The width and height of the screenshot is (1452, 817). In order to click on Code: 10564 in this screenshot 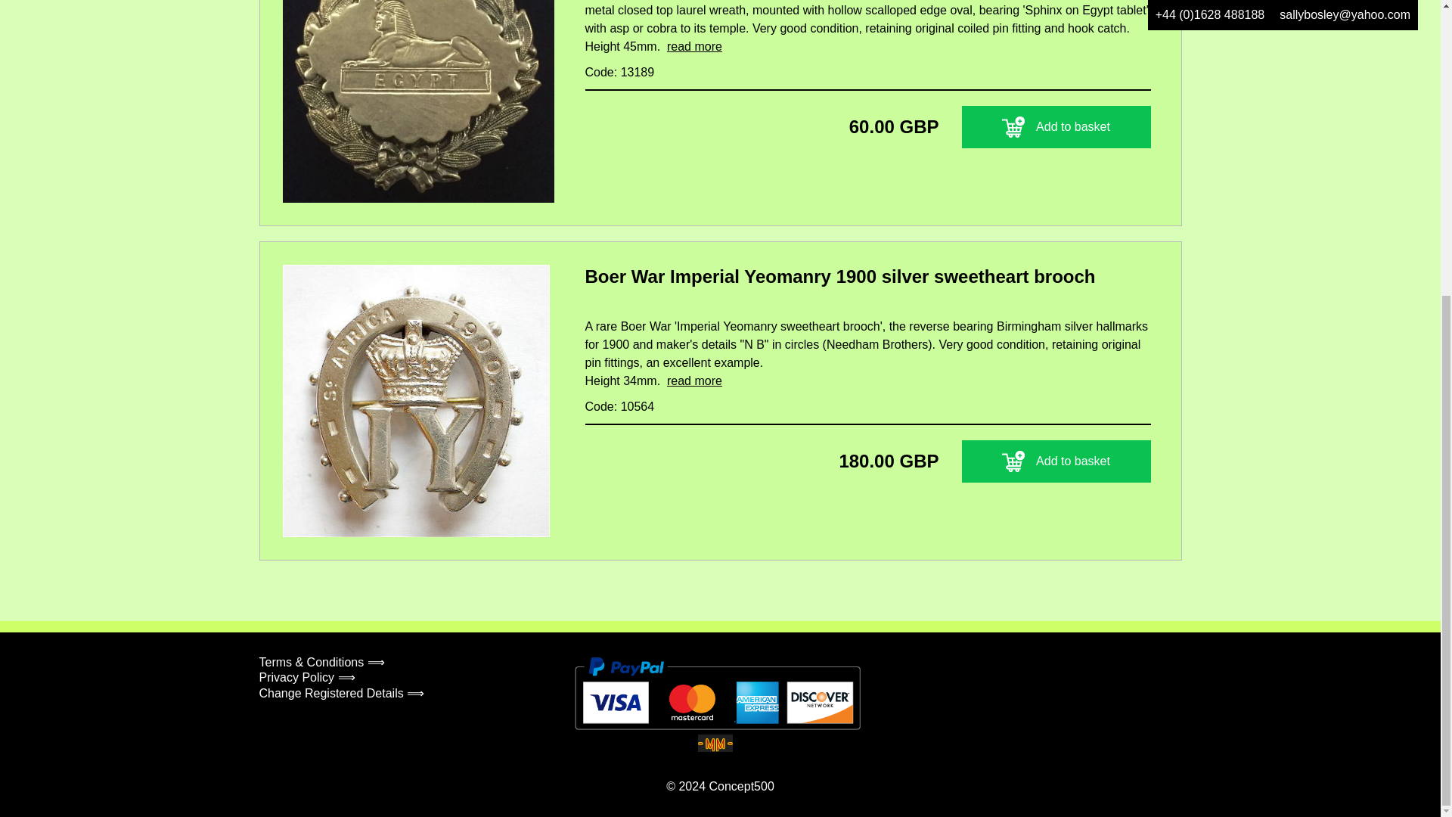, I will do `click(619, 407)`.